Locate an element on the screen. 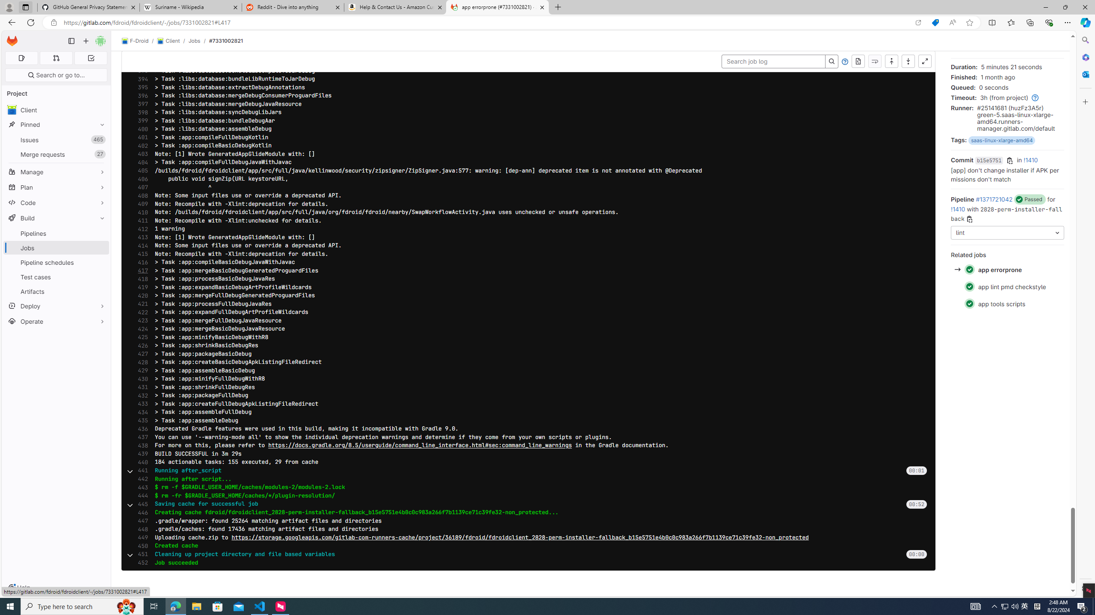 The width and height of the screenshot is (1095, 615). 413 is located at coordinates (140, 237).